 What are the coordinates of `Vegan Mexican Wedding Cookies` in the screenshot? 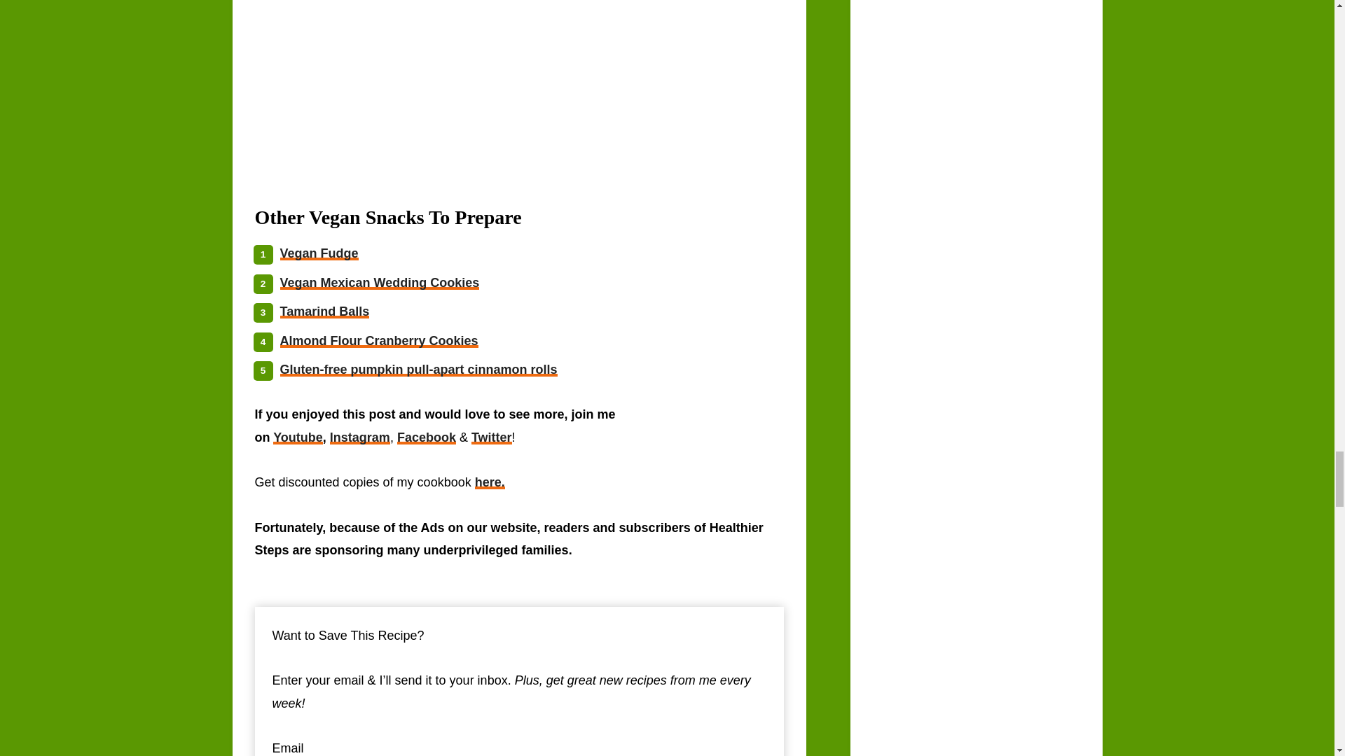 It's located at (380, 283).